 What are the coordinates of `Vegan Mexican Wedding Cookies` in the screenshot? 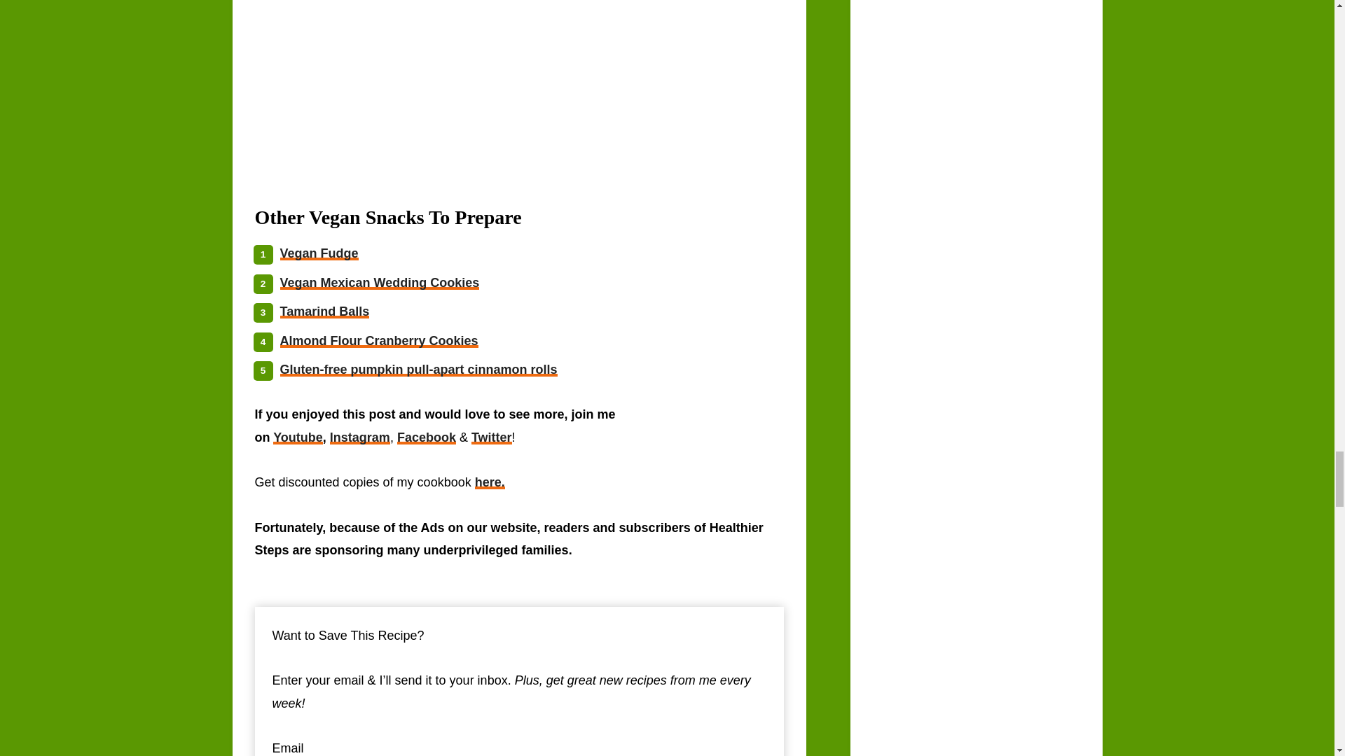 It's located at (380, 283).